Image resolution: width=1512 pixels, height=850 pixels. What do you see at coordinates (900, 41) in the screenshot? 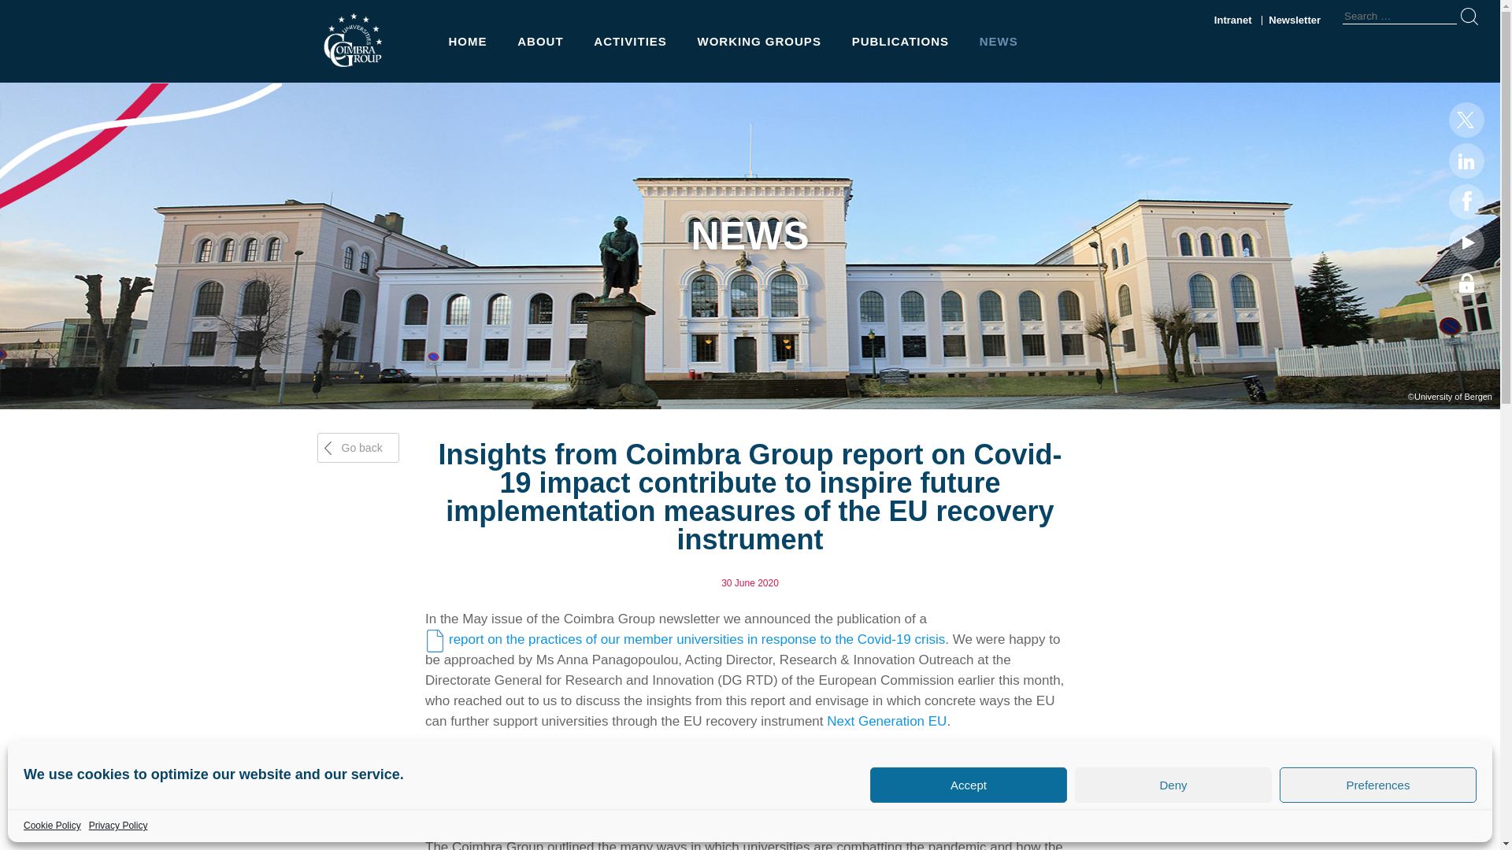
I see `PUBLICATIONS` at bounding box center [900, 41].